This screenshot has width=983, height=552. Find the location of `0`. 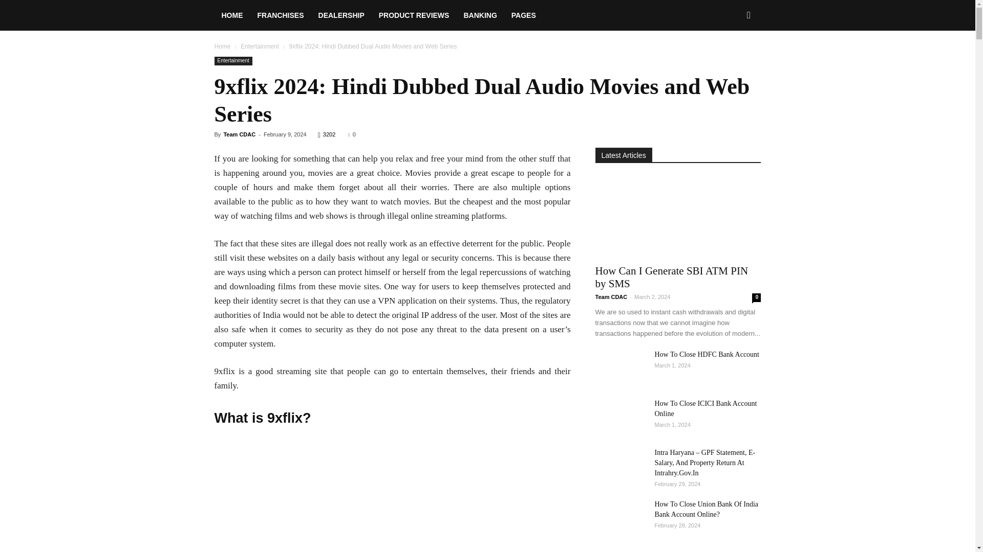

0 is located at coordinates (351, 134).